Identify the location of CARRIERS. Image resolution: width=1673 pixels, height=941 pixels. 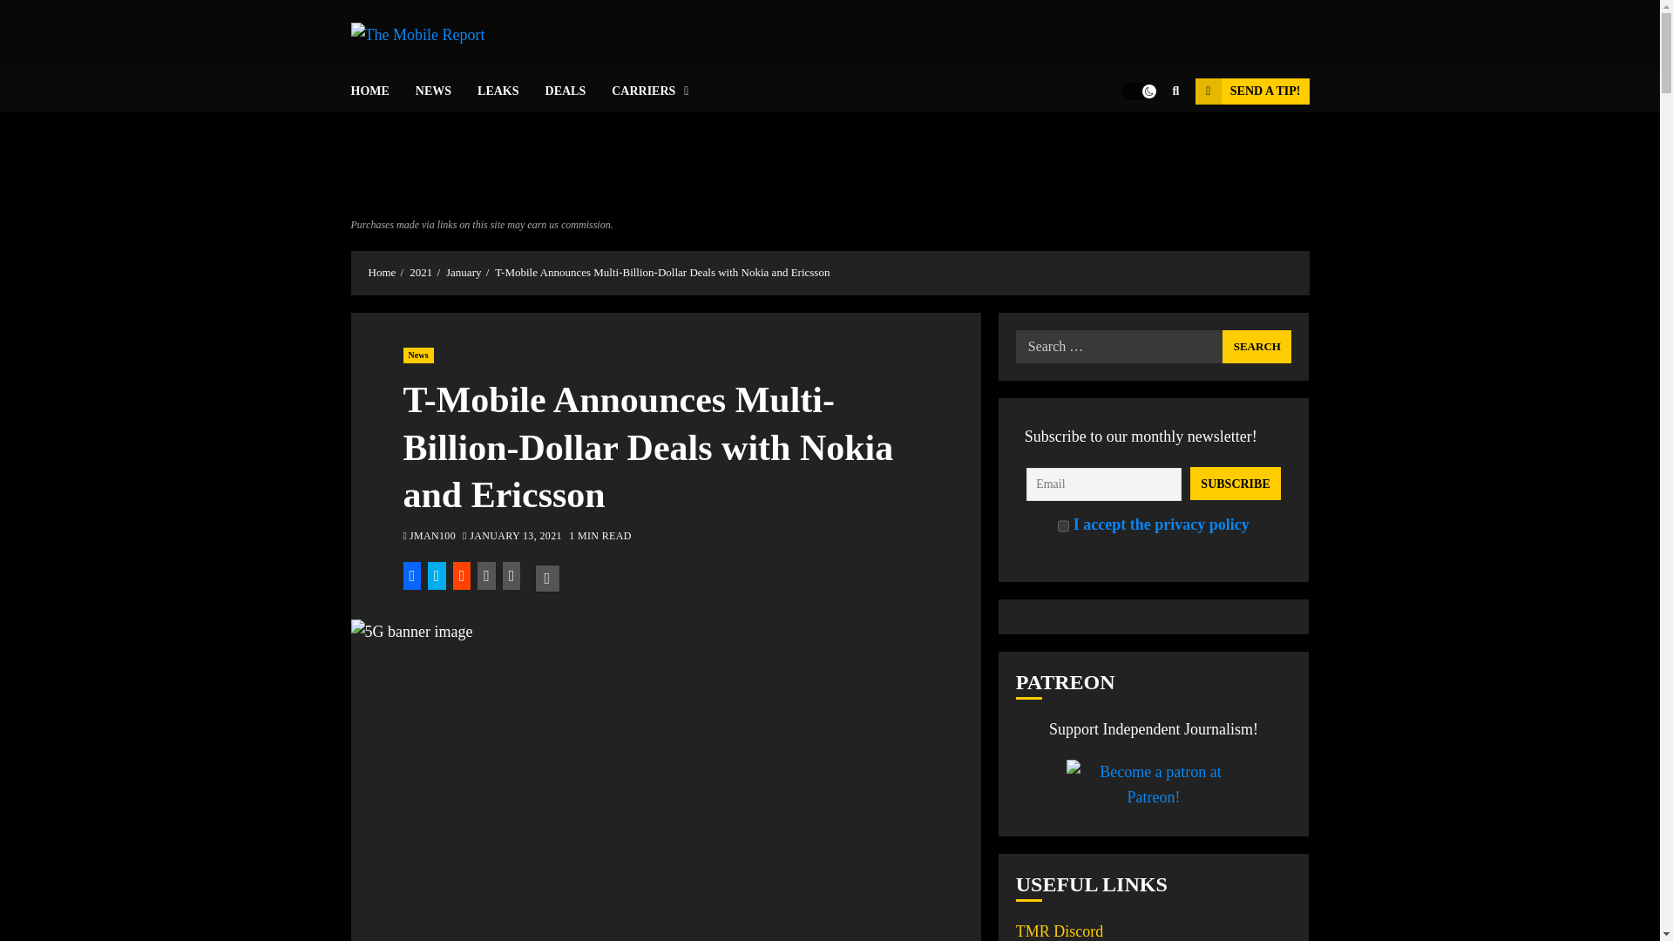
(650, 91).